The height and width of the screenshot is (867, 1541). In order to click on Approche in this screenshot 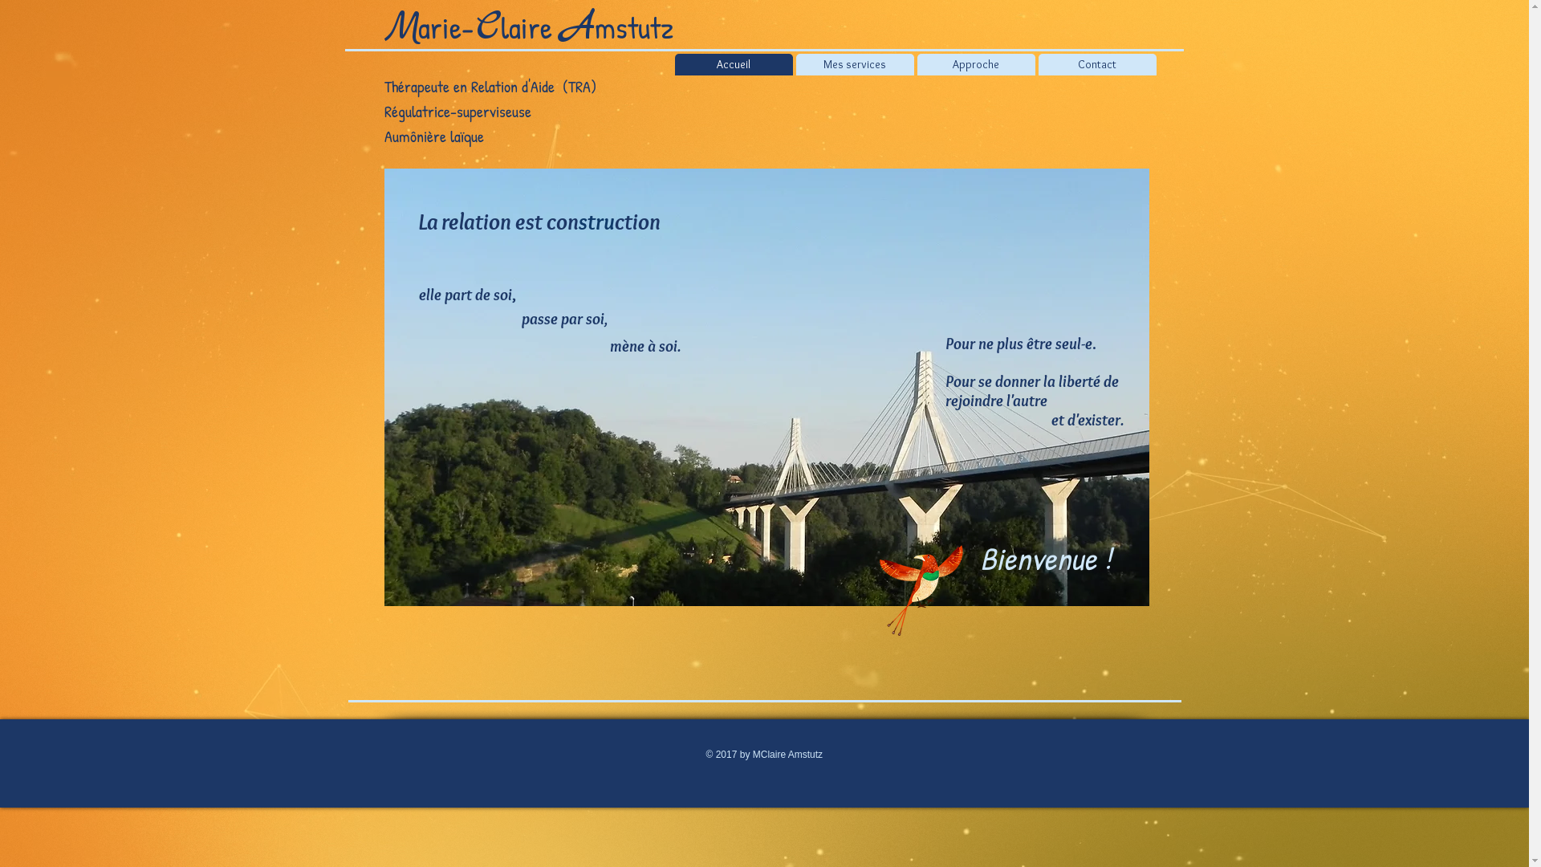, I will do `click(976, 64)`.